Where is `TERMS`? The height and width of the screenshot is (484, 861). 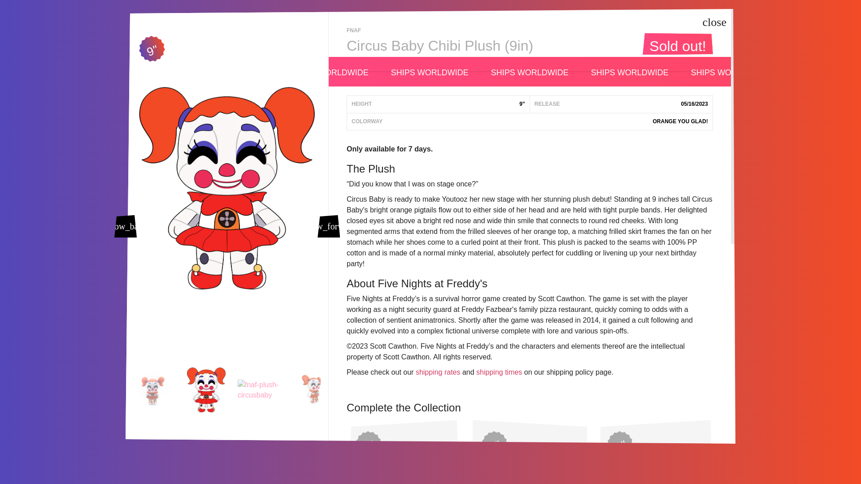 TERMS is located at coordinates (552, 402).